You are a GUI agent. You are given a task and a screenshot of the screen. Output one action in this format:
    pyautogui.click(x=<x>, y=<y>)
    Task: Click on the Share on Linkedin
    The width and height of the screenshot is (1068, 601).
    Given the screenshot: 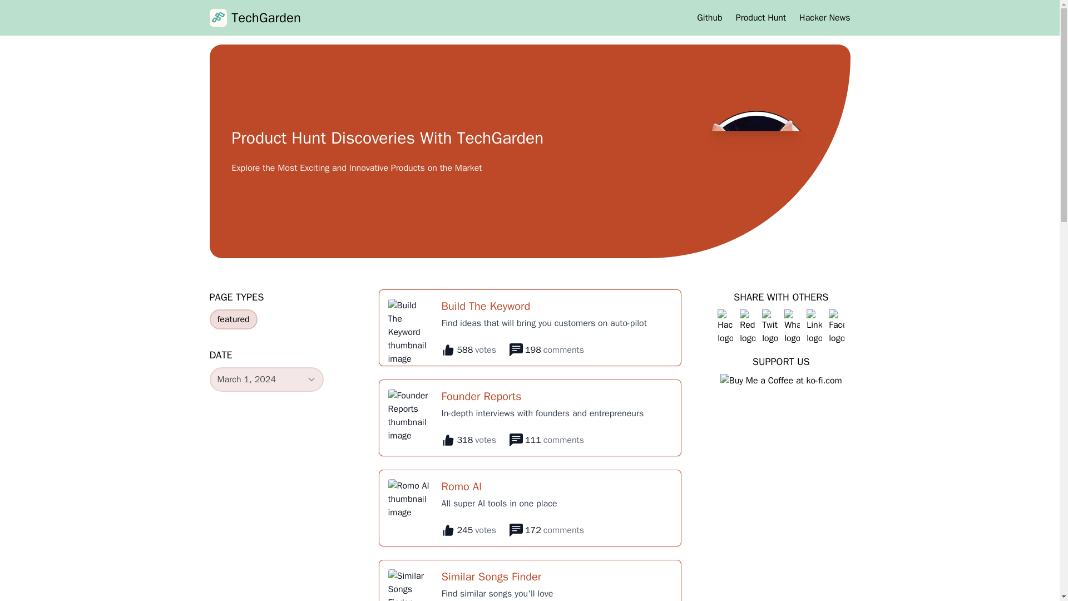 What is the action you would take?
    pyautogui.click(x=814, y=327)
    